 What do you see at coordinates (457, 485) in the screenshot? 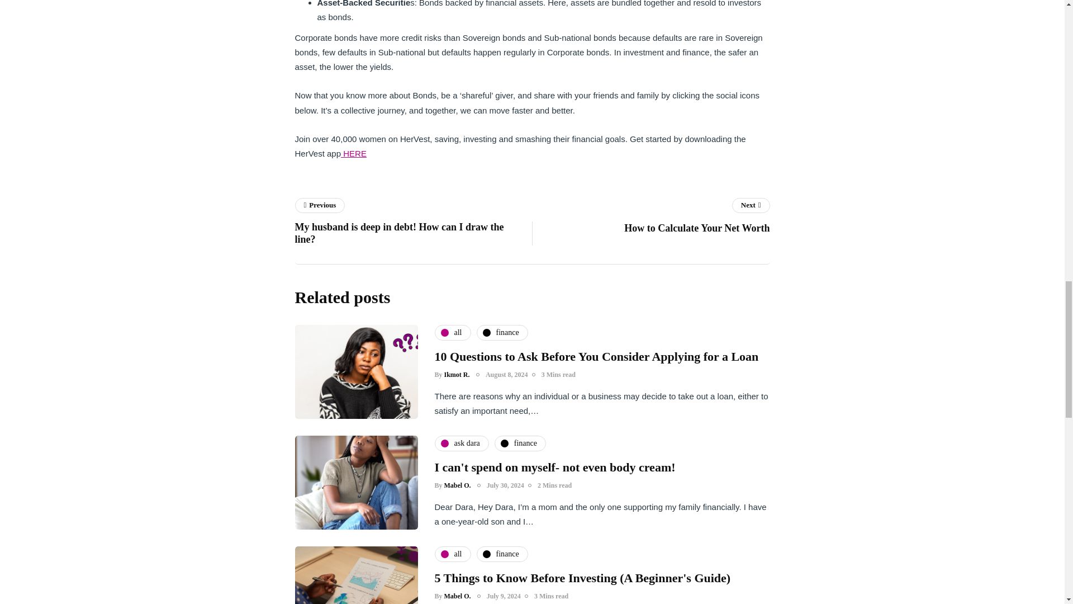
I see `all` at bounding box center [457, 485].